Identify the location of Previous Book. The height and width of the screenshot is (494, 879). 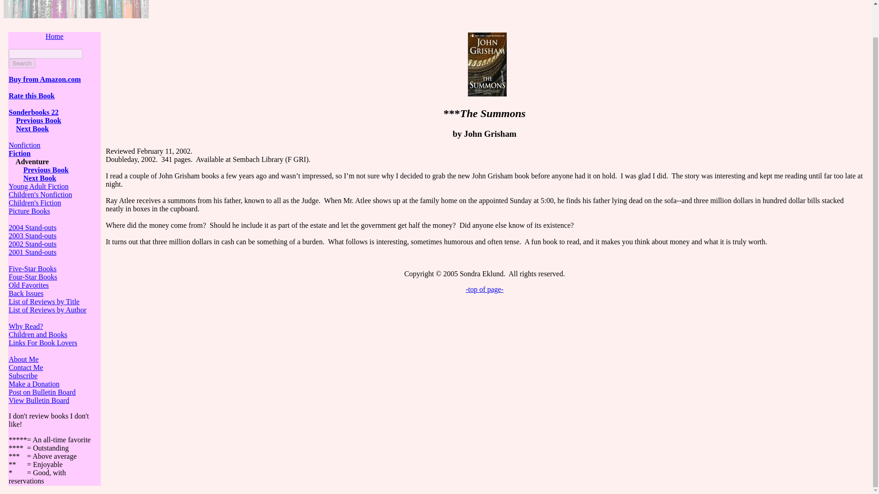
(38, 120).